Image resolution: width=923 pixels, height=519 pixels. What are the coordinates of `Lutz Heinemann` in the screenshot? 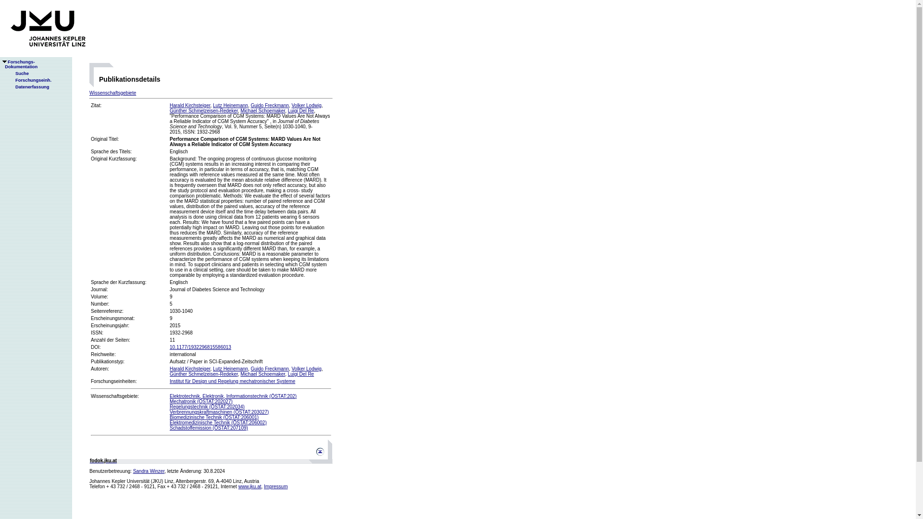 It's located at (231, 105).